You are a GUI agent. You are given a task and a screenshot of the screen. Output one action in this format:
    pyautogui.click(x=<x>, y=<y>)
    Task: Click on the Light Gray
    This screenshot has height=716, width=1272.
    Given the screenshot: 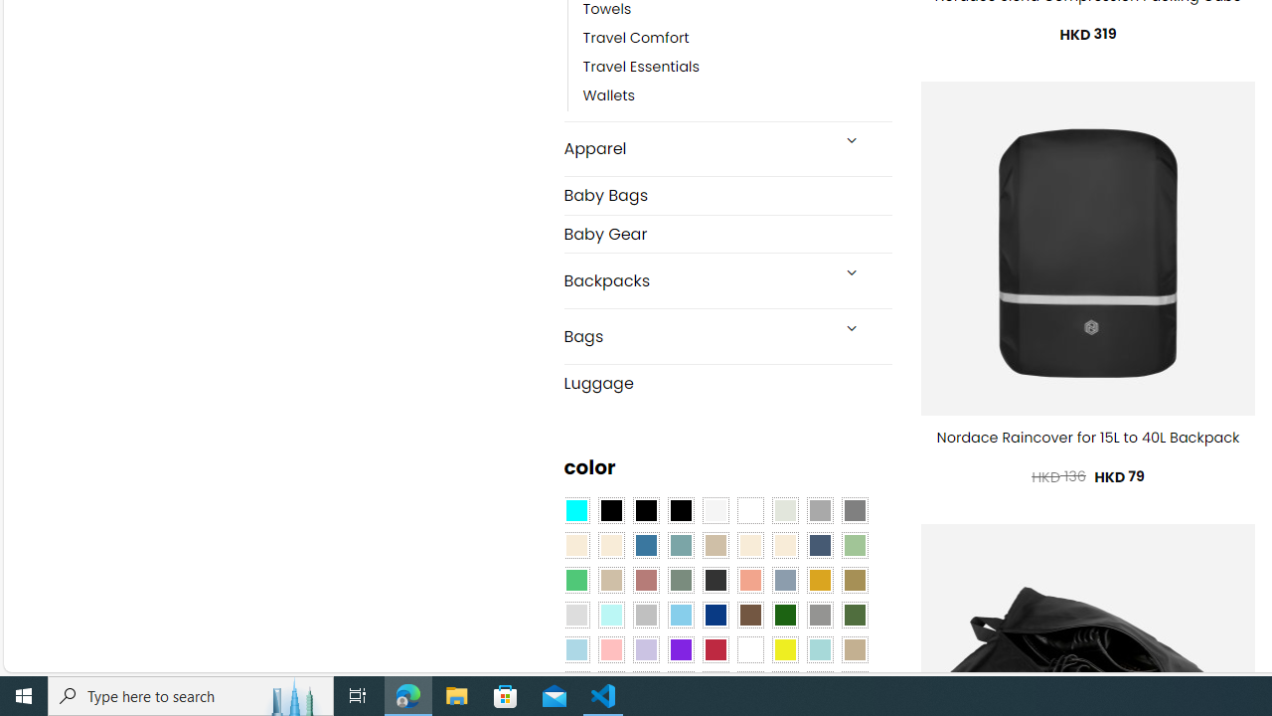 What is the action you would take?
    pyautogui.click(x=576, y=616)
    